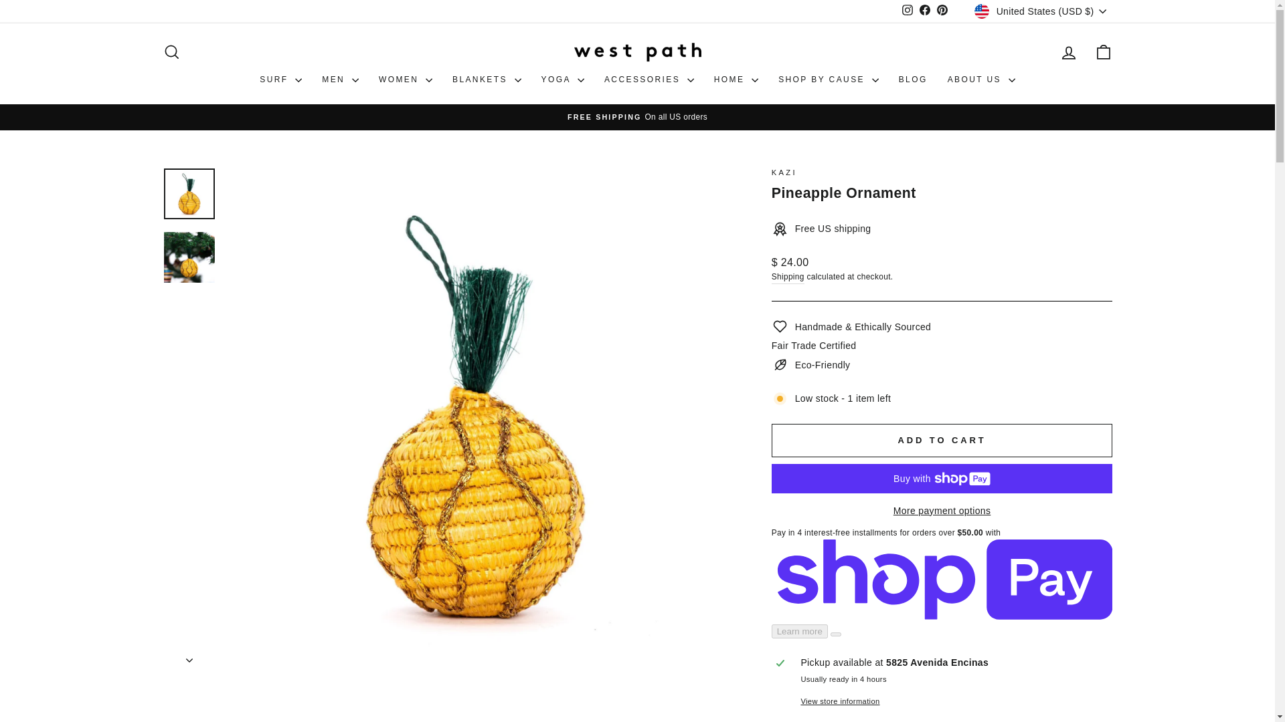 This screenshot has height=722, width=1285. What do you see at coordinates (189, 660) in the screenshot?
I see `icon-chevron` at bounding box center [189, 660].